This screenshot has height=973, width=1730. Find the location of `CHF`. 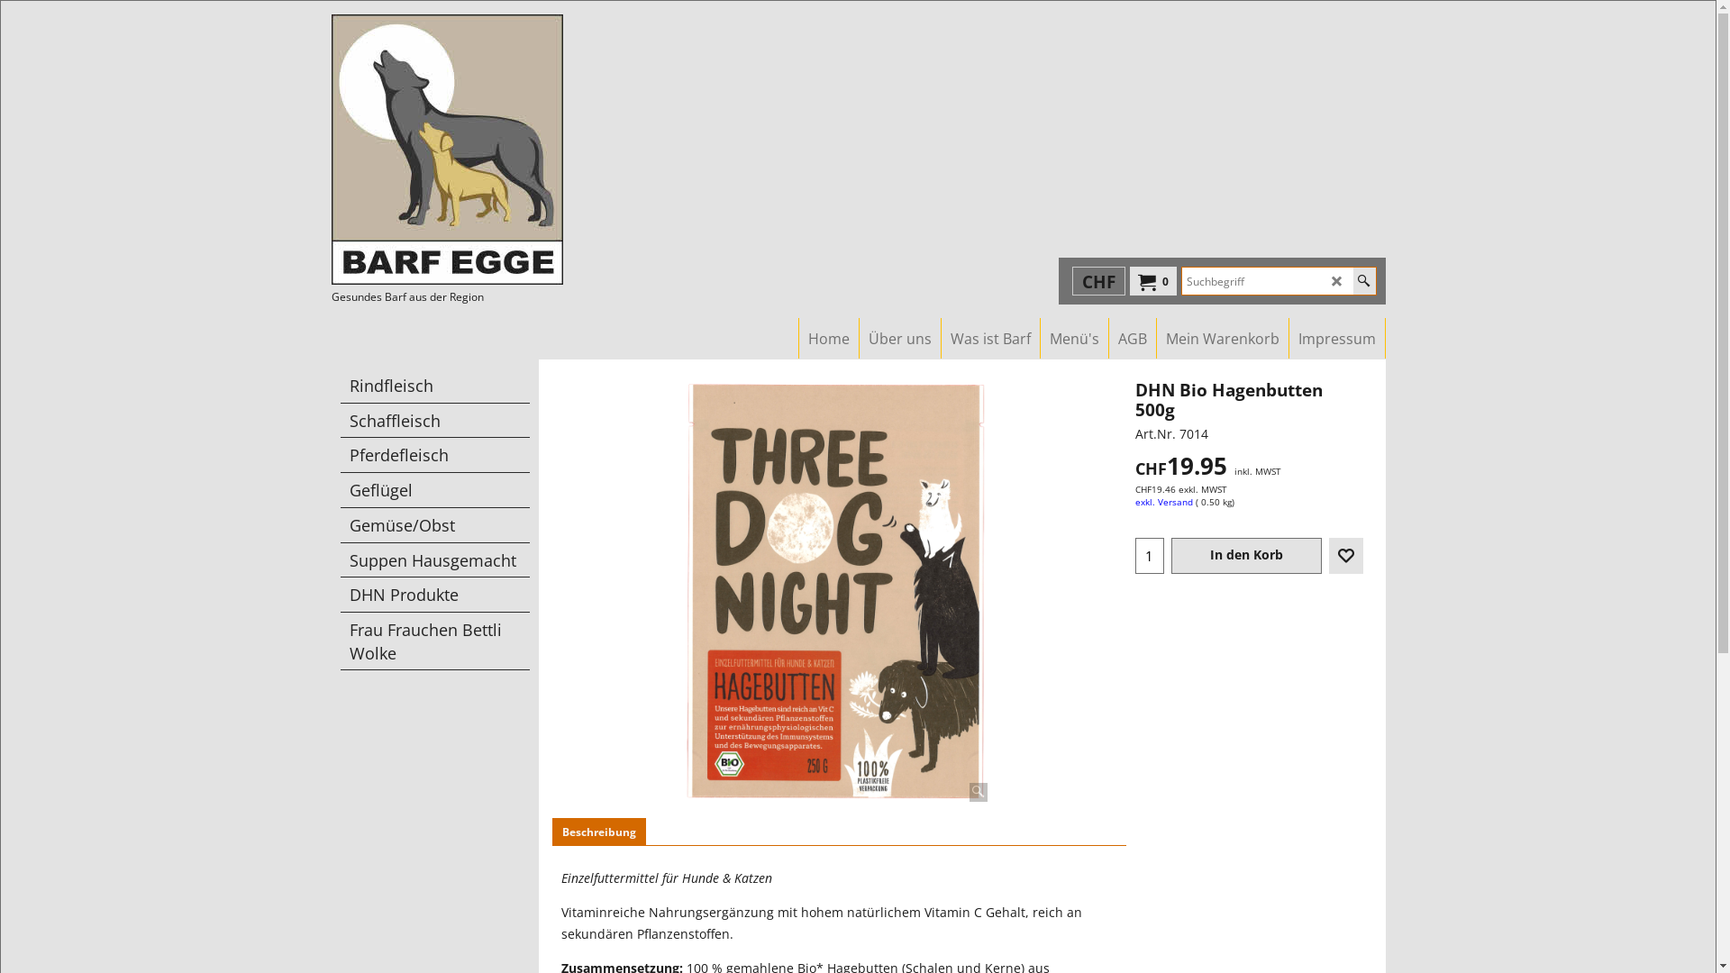

CHF is located at coordinates (1099, 281).